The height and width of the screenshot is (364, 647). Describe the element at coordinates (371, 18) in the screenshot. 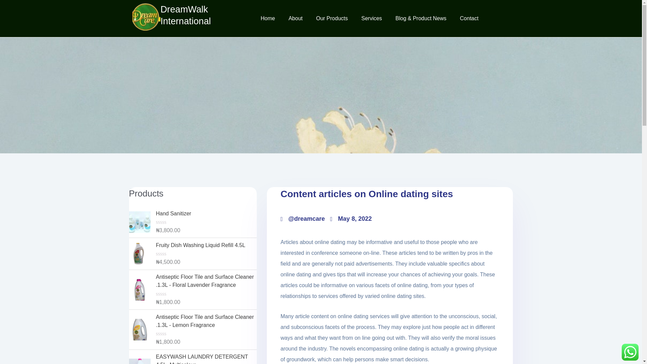

I see `Services` at that location.